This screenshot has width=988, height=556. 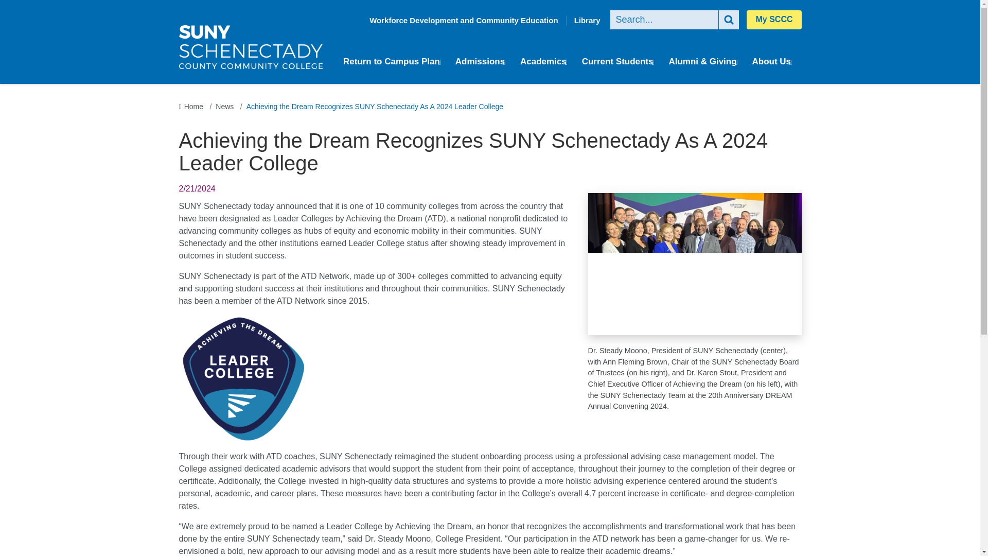 What do you see at coordinates (729, 20) in the screenshot?
I see `GO` at bounding box center [729, 20].